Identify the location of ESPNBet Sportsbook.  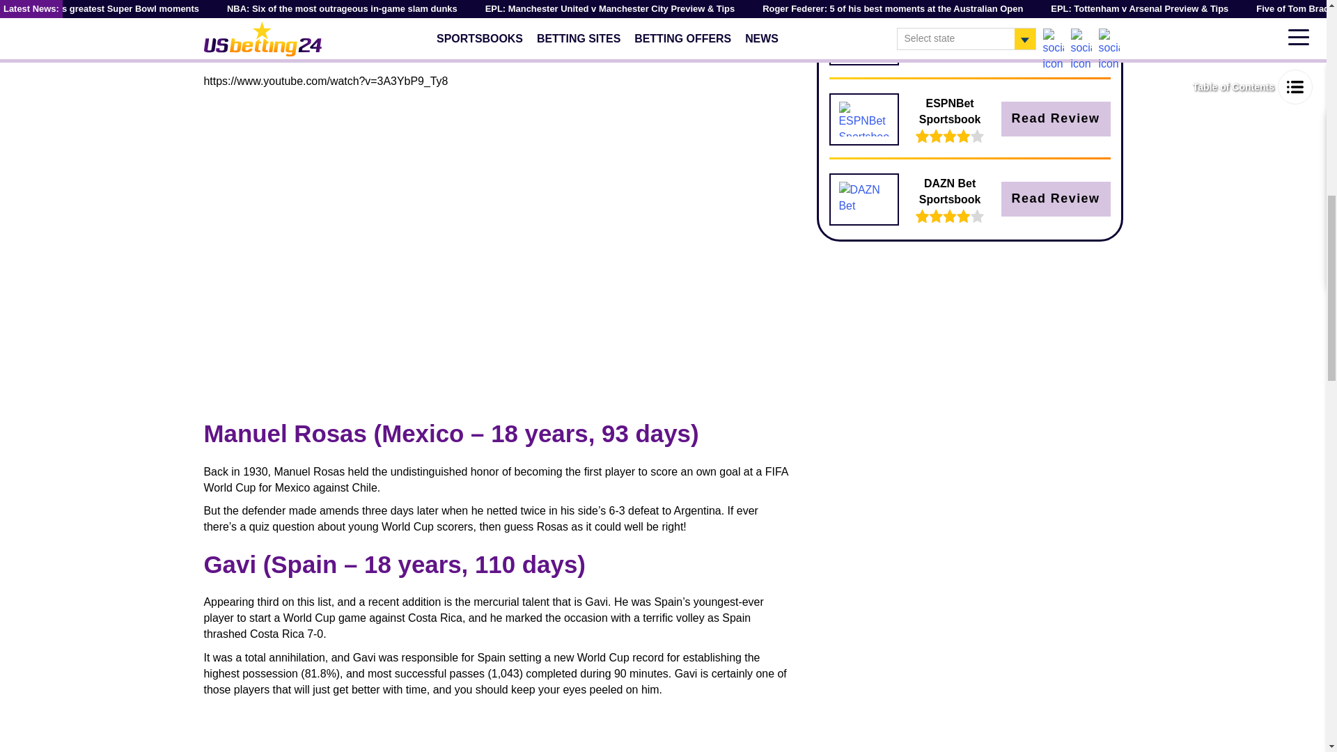
(863, 118).